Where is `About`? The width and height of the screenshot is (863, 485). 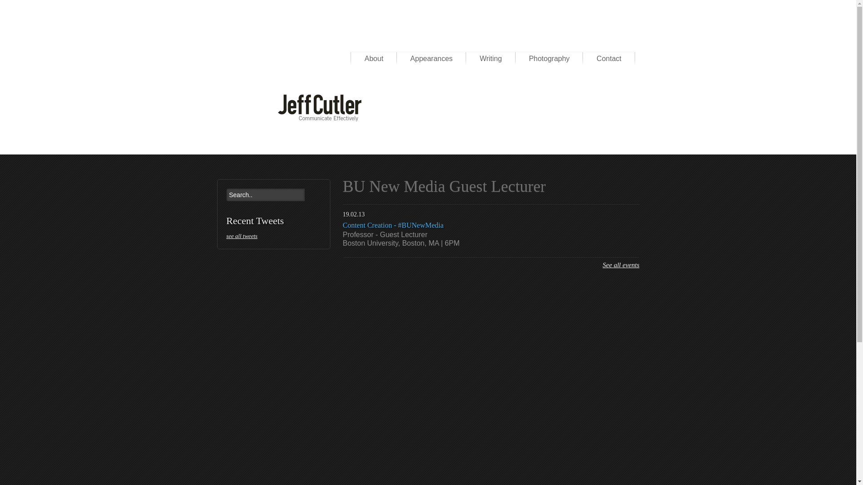 About is located at coordinates (374, 58).